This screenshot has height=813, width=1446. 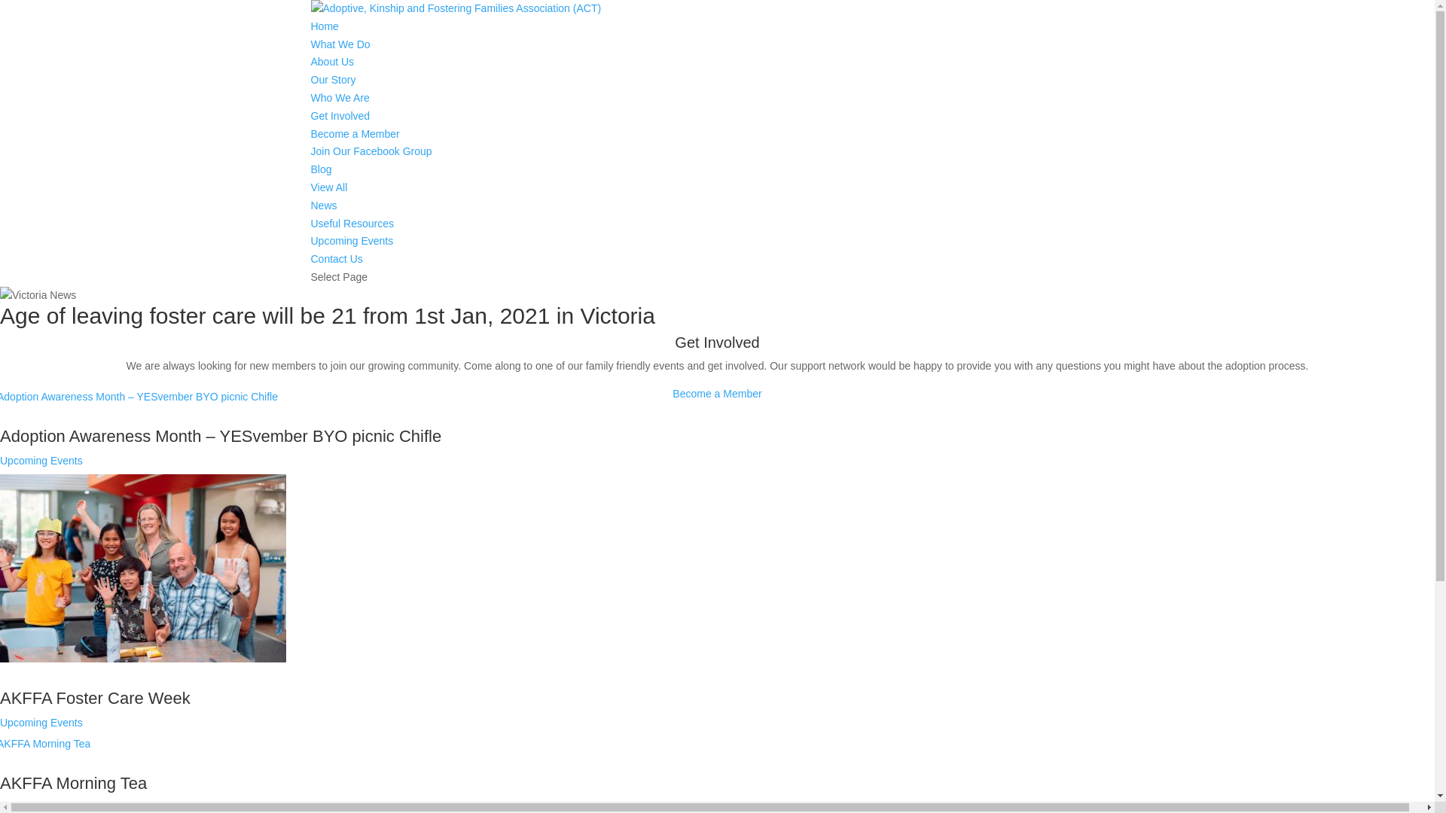 I want to click on What We Do, so click(x=340, y=44).